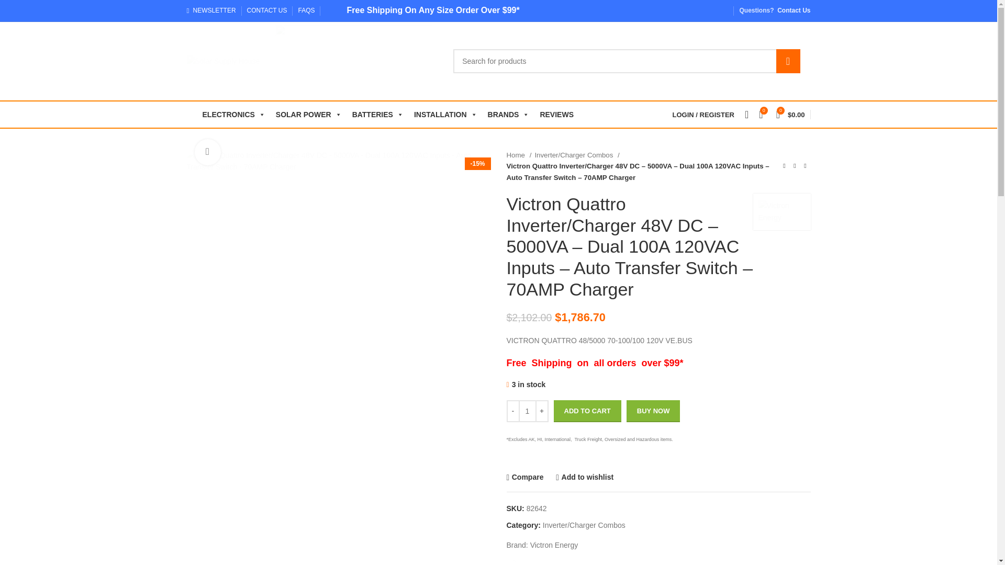 This screenshot has height=565, width=1005. Describe the element at coordinates (210, 10) in the screenshot. I see `NEWSLETTER` at that location.